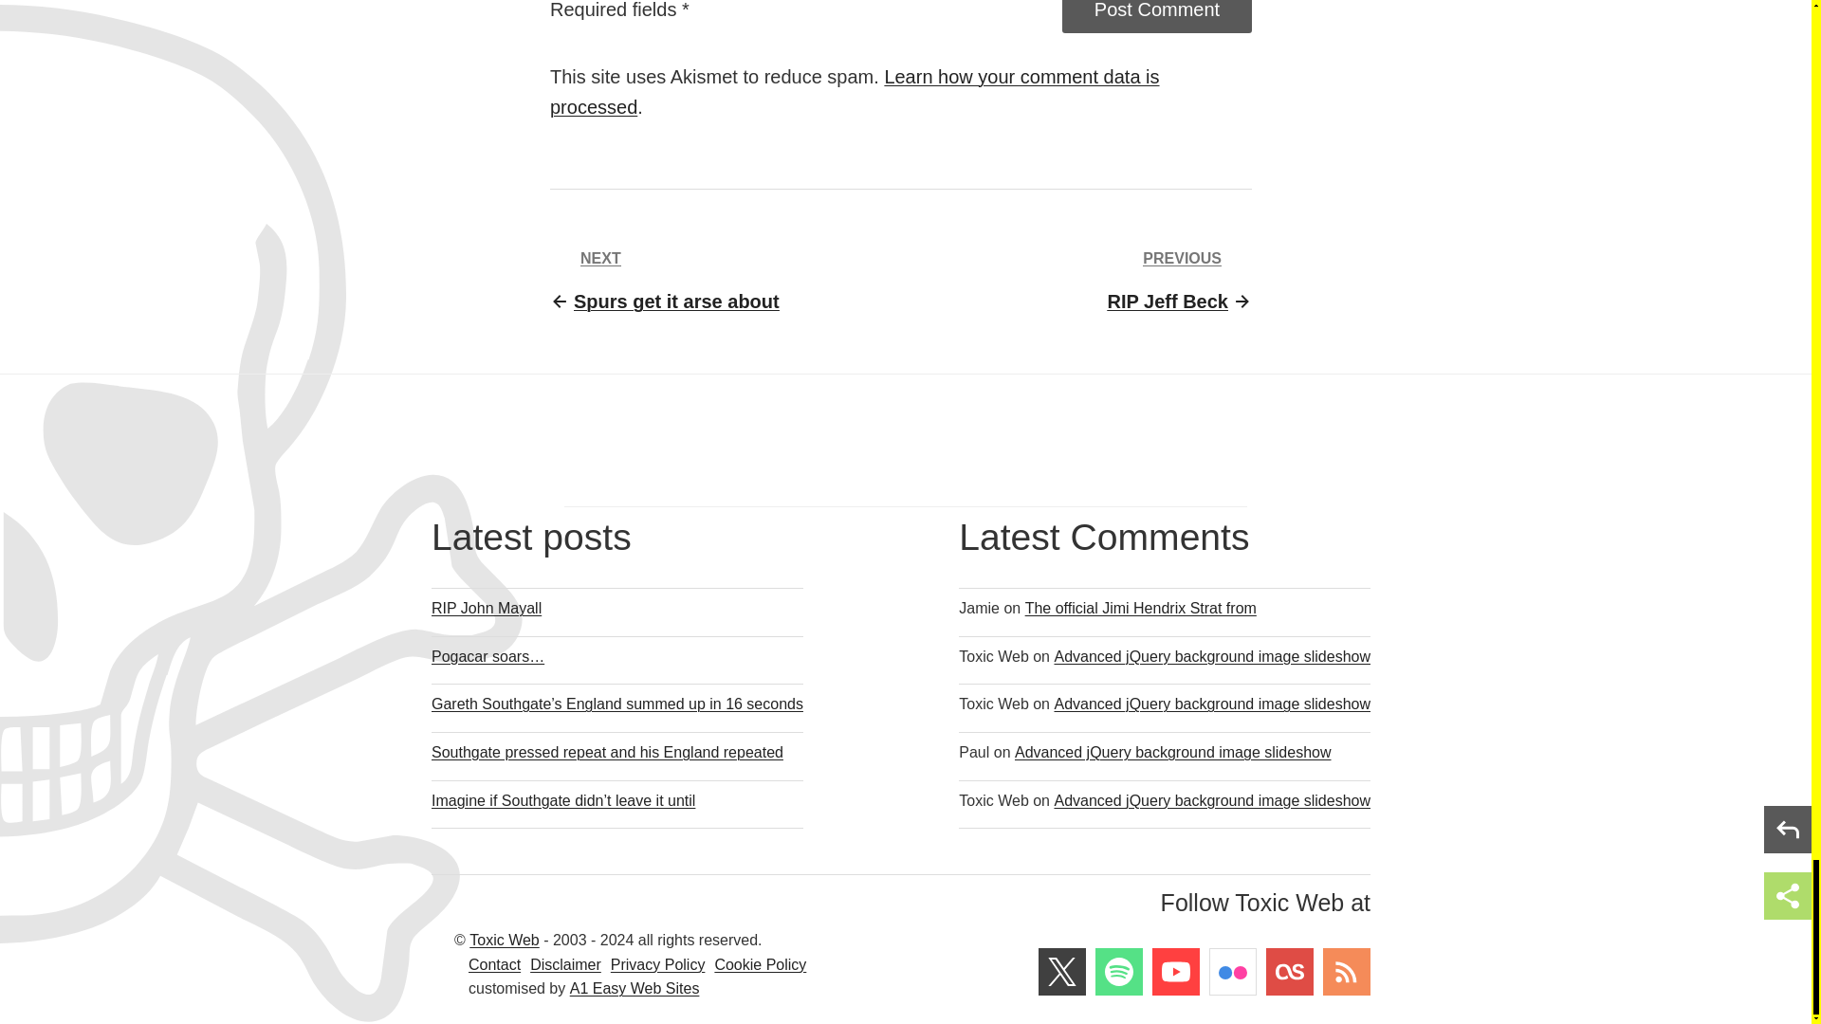  I want to click on Learn how your comment data is processed, so click(664, 281).